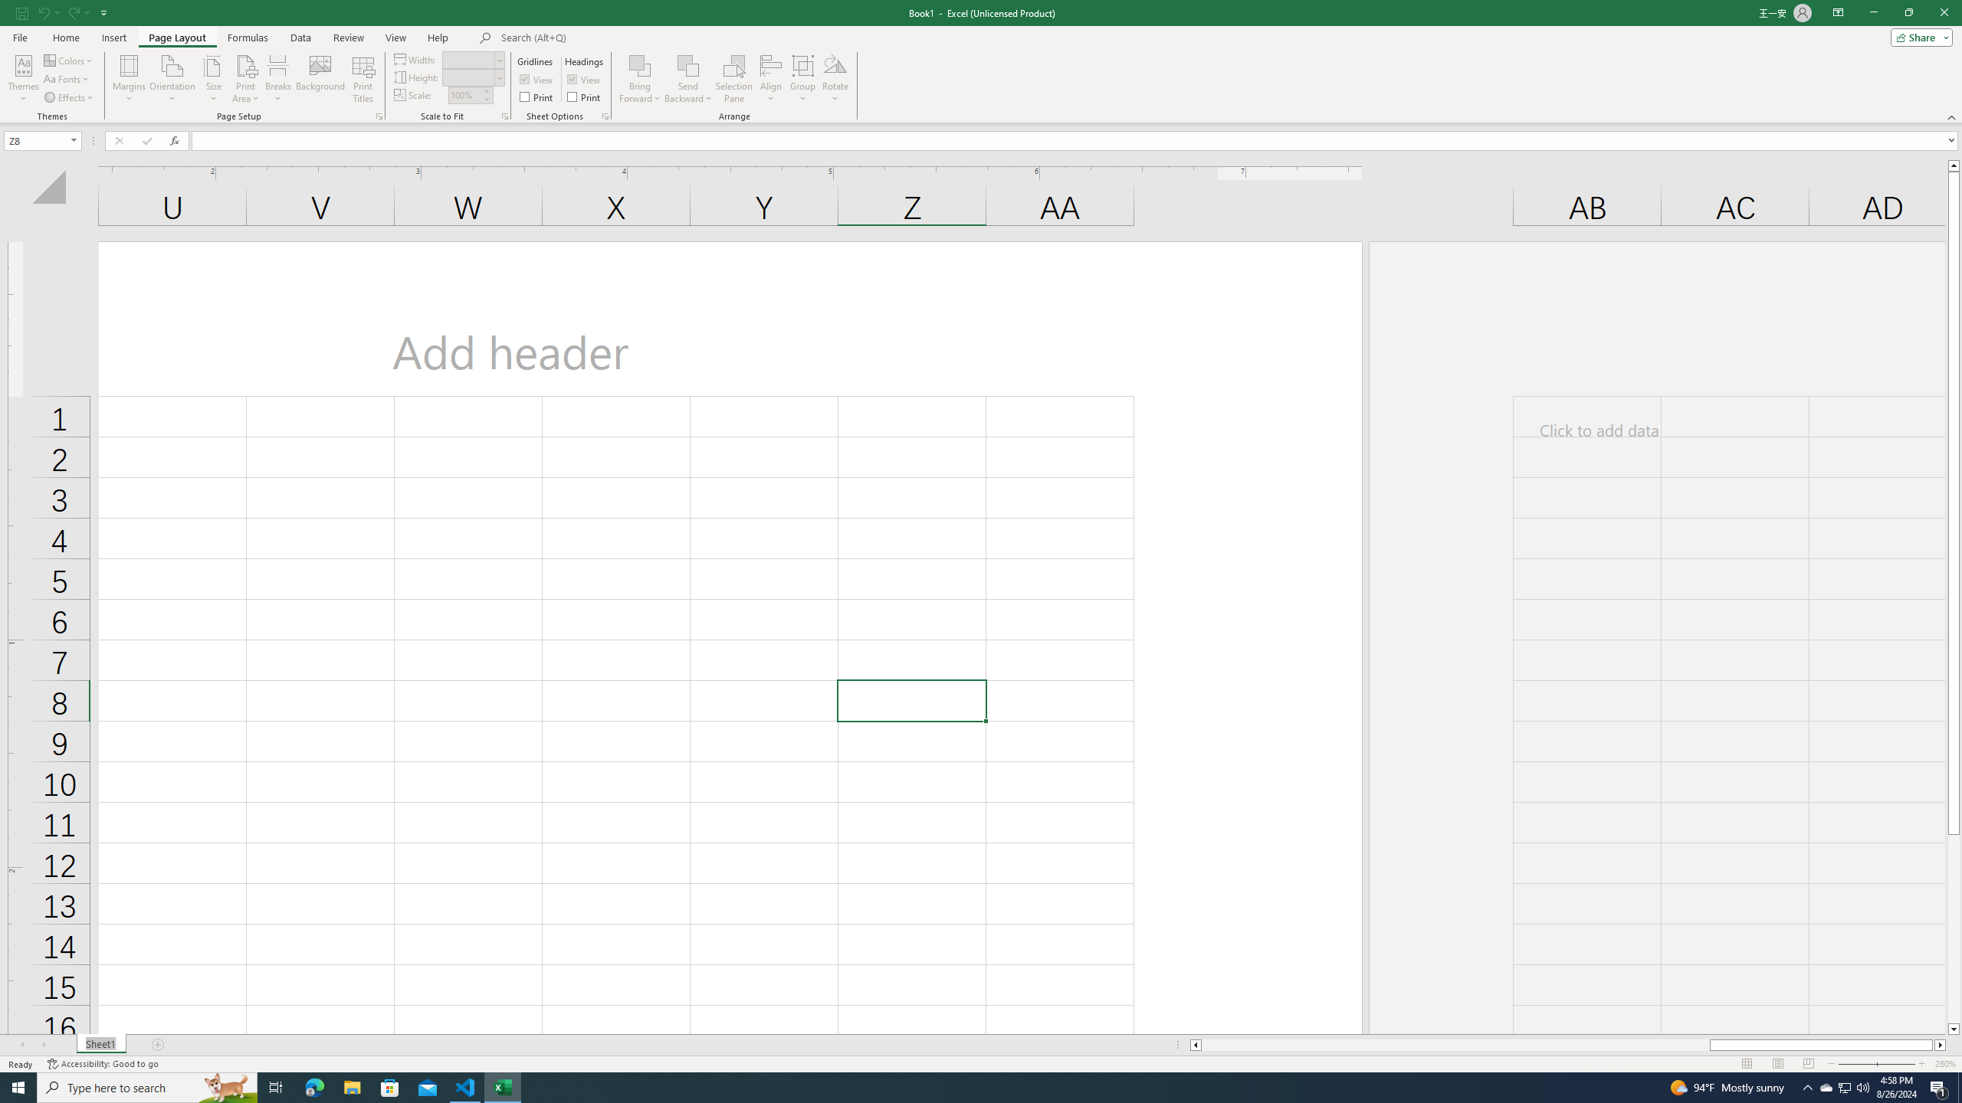 The image size is (1962, 1103). What do you see at coordinates (1809, 1064) in the screenshot?
I see `Page Break Preview` at bounding box center [1809, 1064].